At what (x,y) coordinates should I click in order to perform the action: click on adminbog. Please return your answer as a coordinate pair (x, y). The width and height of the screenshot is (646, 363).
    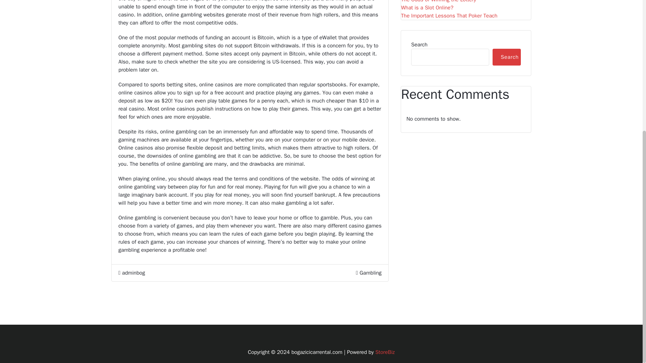
    Looking at the image, I should click on (131, 273).